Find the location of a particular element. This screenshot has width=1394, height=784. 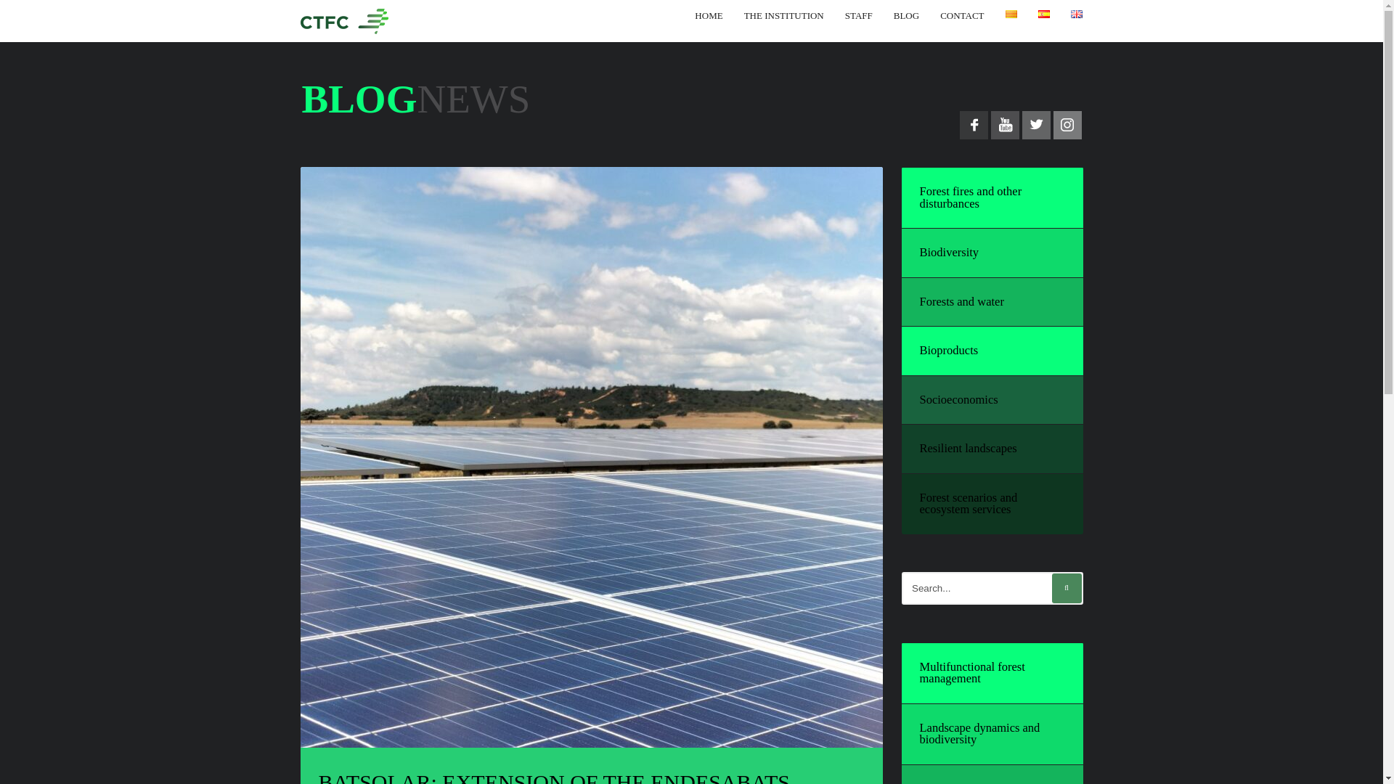

Resilient landscapes is located at coordinates (967, 449).